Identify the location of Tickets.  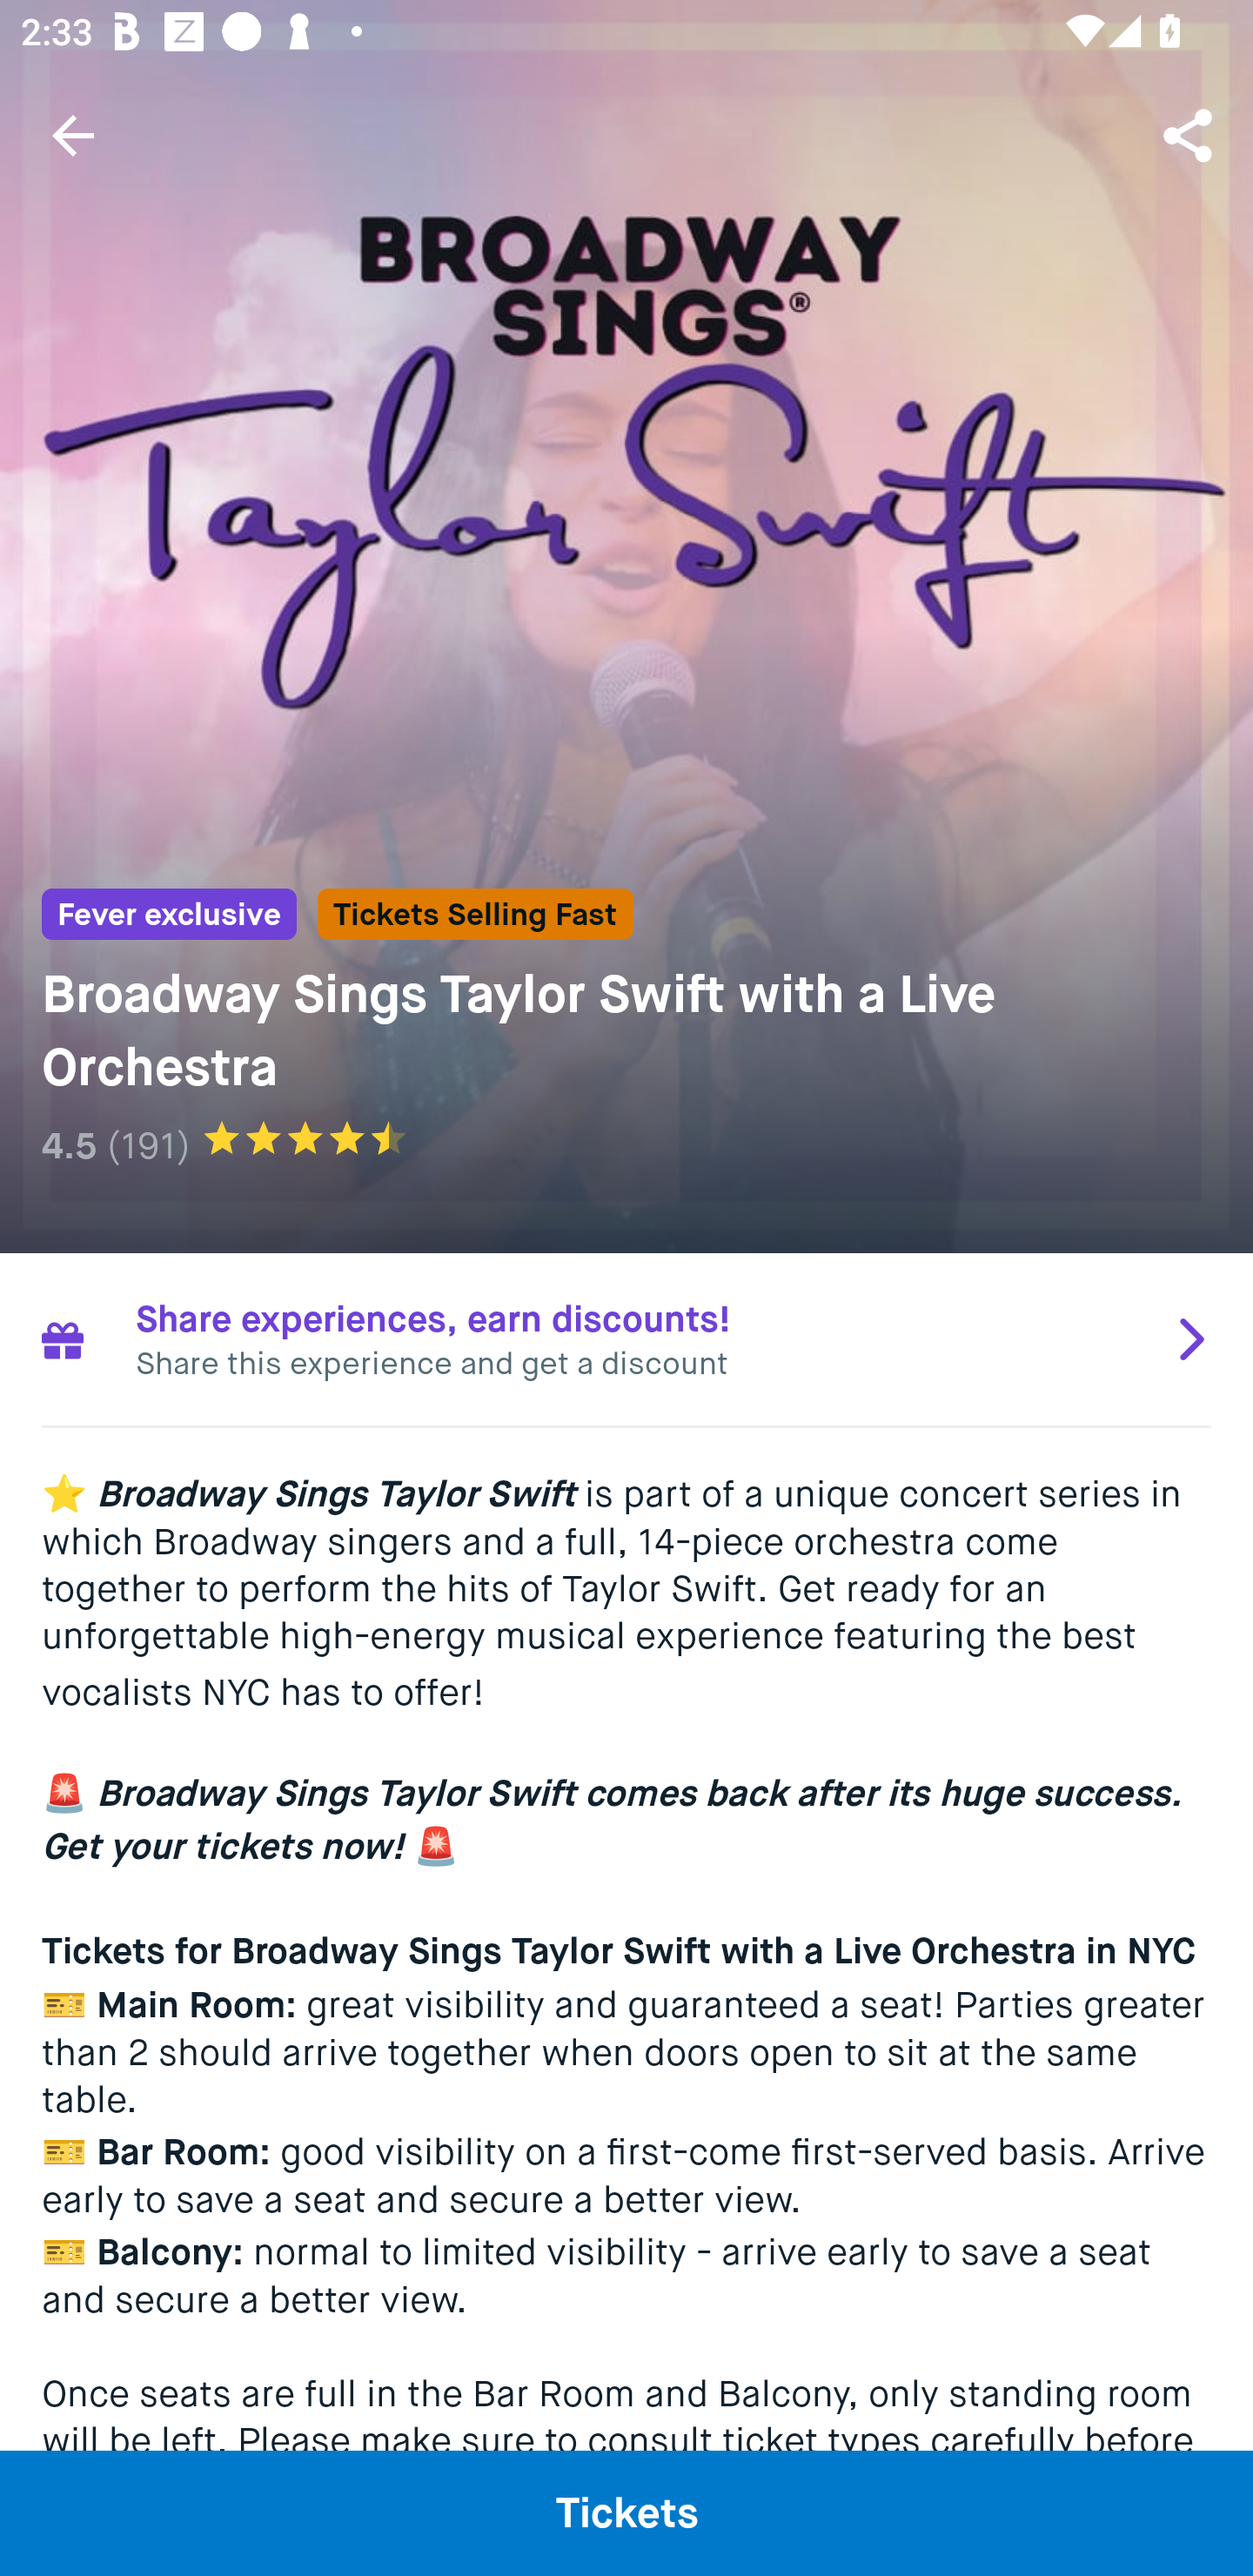
(626, 2512).